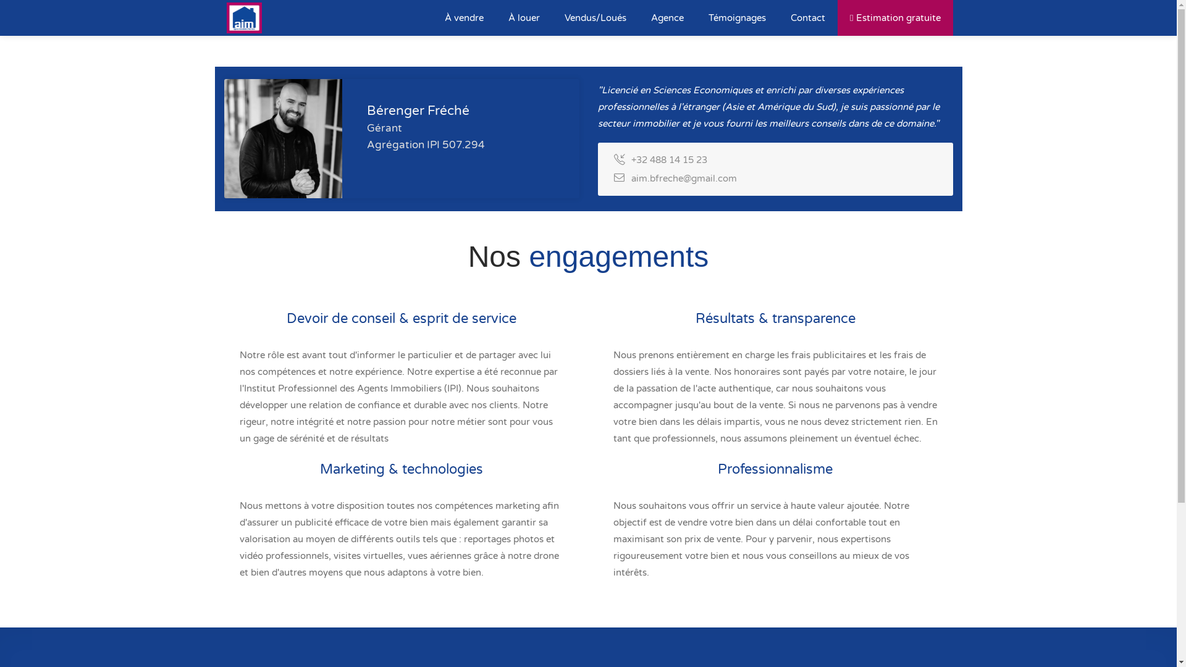  Describe the element at coordinates (667, 18) in the screenshot. I see `Agence` at that location.